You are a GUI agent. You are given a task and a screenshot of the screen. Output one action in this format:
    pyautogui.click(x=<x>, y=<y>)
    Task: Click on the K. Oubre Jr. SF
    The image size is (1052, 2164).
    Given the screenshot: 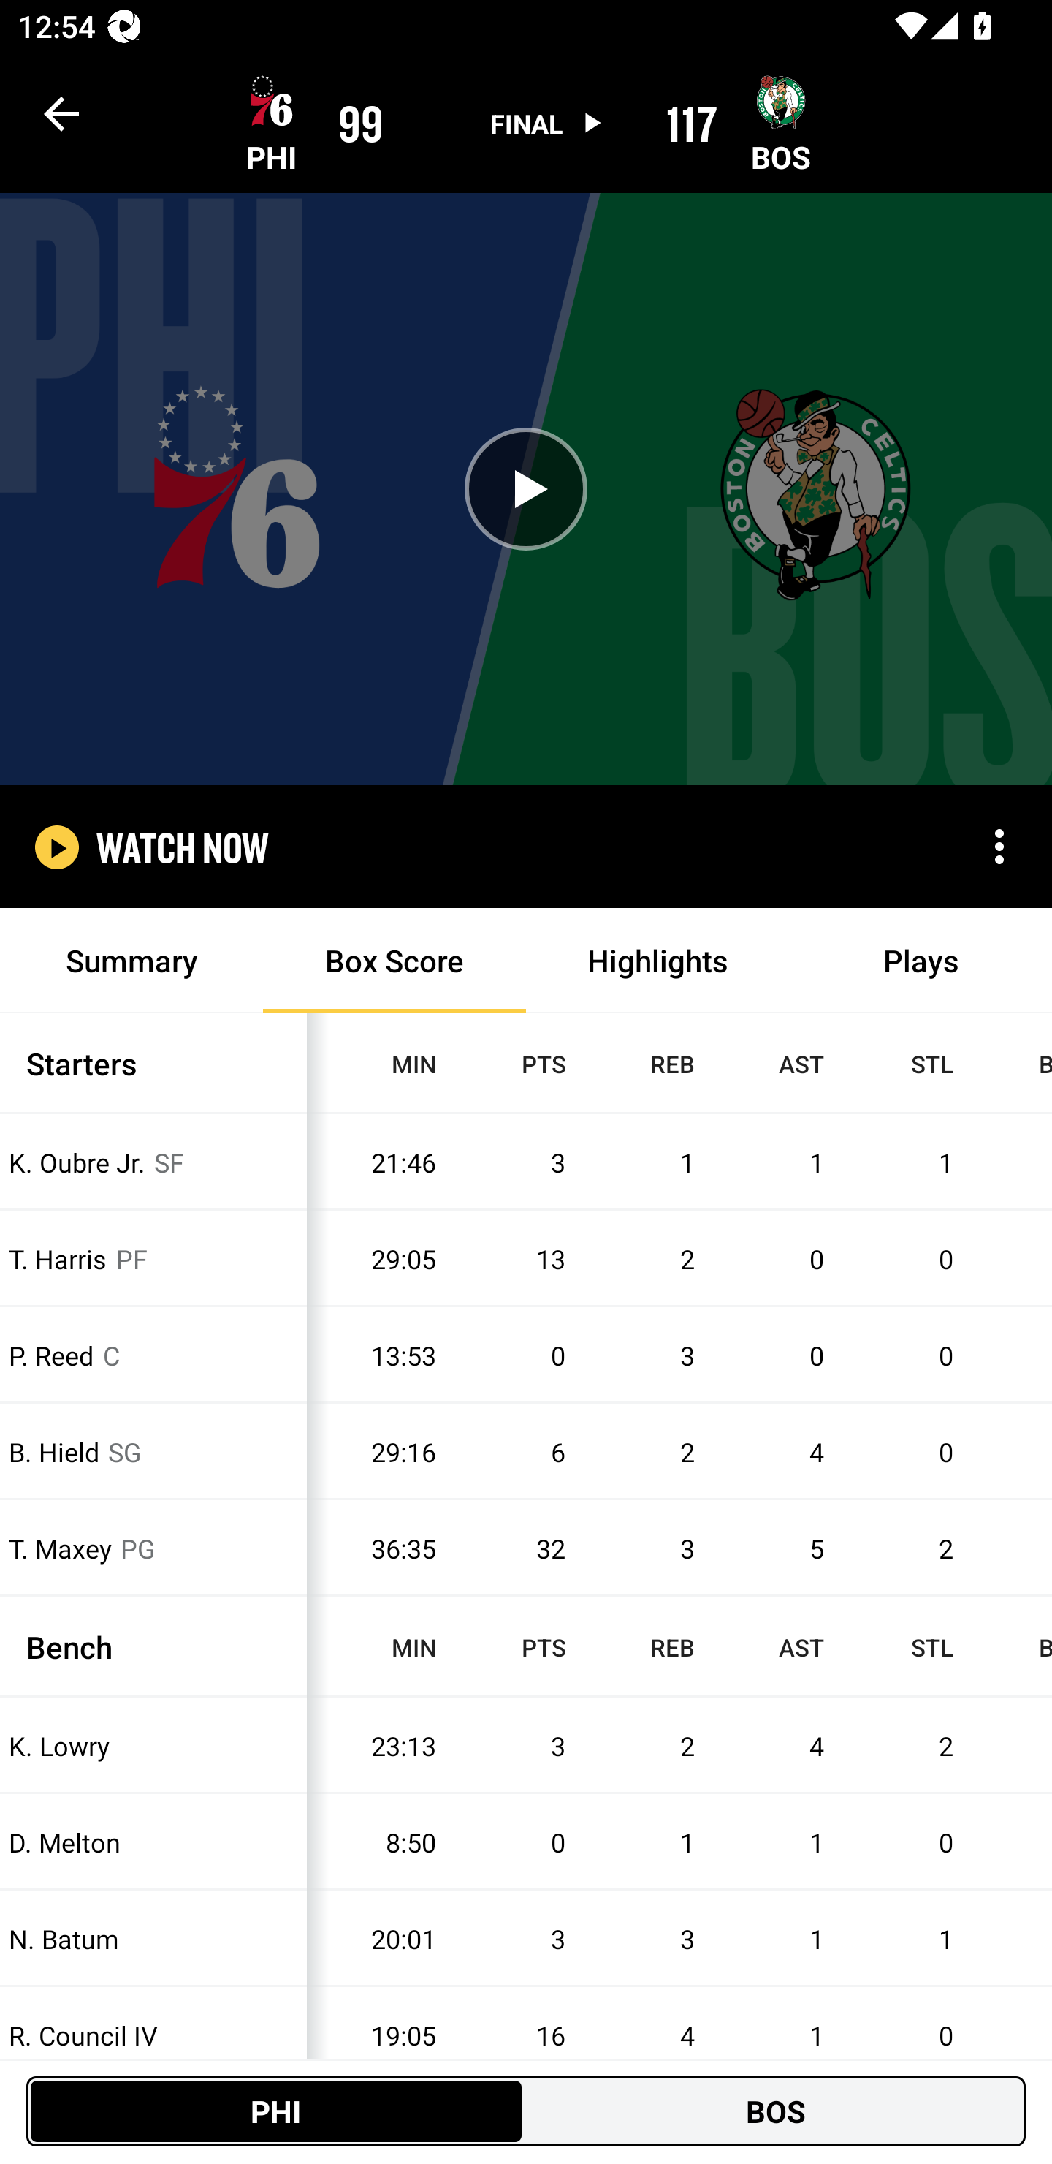 What is the action you would take?
    pyautogui.click(x=153, y=1162)
    